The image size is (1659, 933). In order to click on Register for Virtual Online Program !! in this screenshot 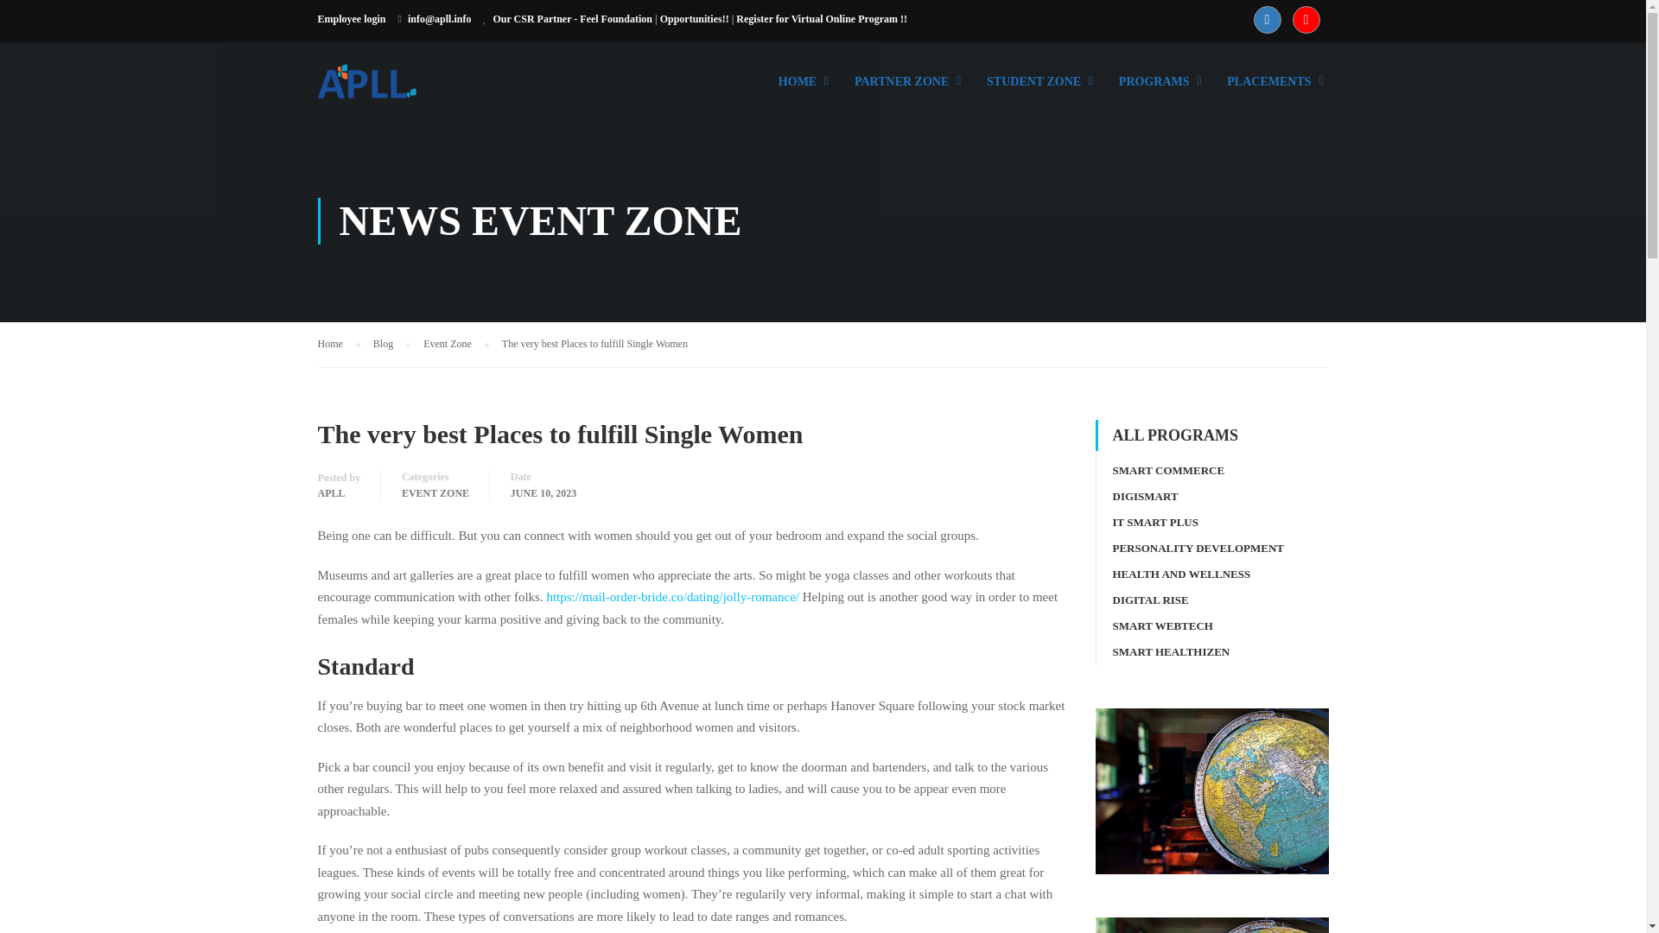, I will do `click(822, 19)`.